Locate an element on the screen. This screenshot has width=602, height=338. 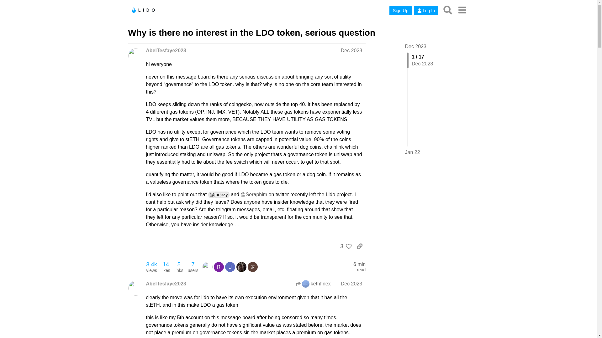
Dec 2023 is located at coordinates (351, 50).